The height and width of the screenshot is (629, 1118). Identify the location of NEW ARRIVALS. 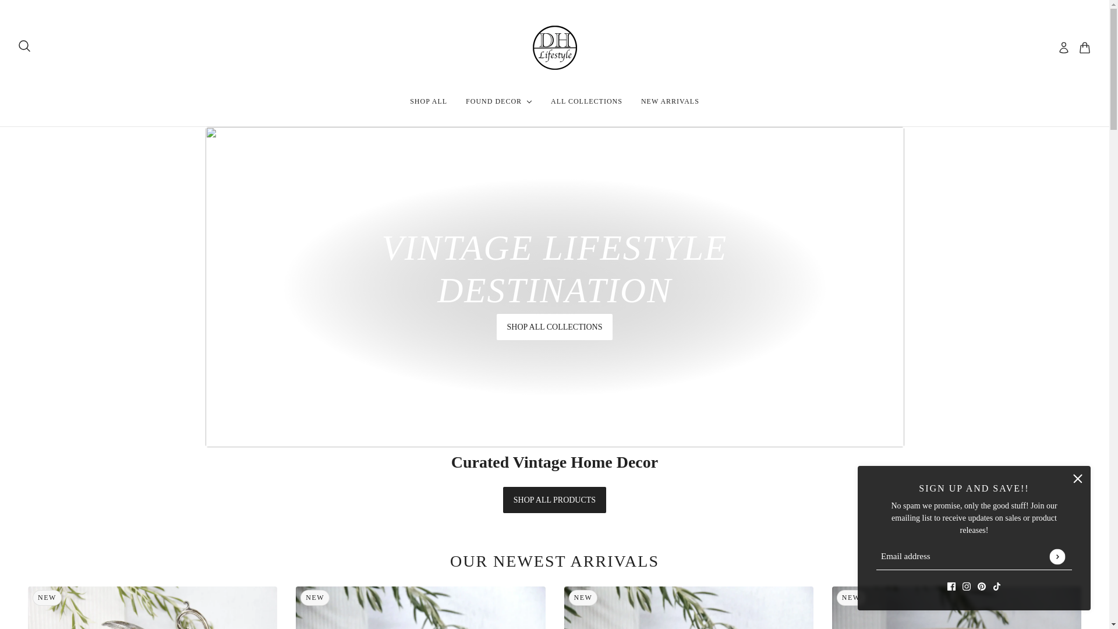
(670, 101).